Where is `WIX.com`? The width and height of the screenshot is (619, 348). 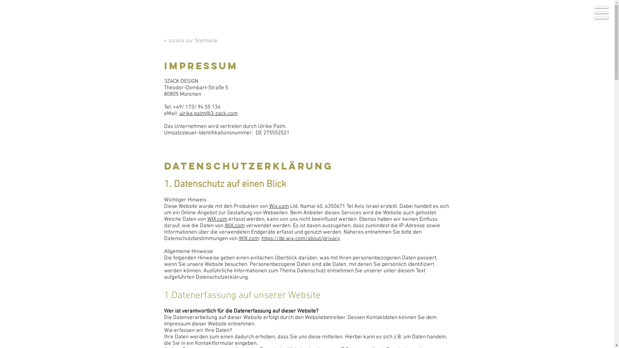 WIX.com is located at coordinates (234, 226).